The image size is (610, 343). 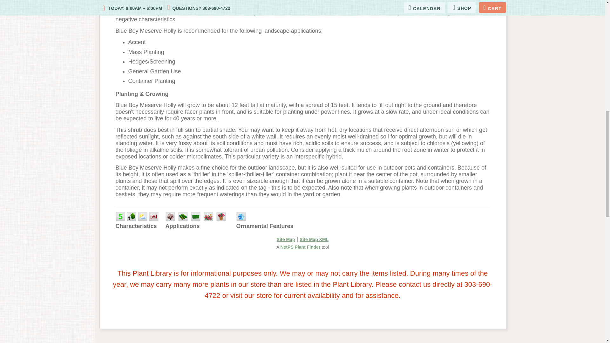 What do you see at coordinates (154, 217) in the screenshot?
I see `Soil pH Preference` at bounding box center [154, 217].